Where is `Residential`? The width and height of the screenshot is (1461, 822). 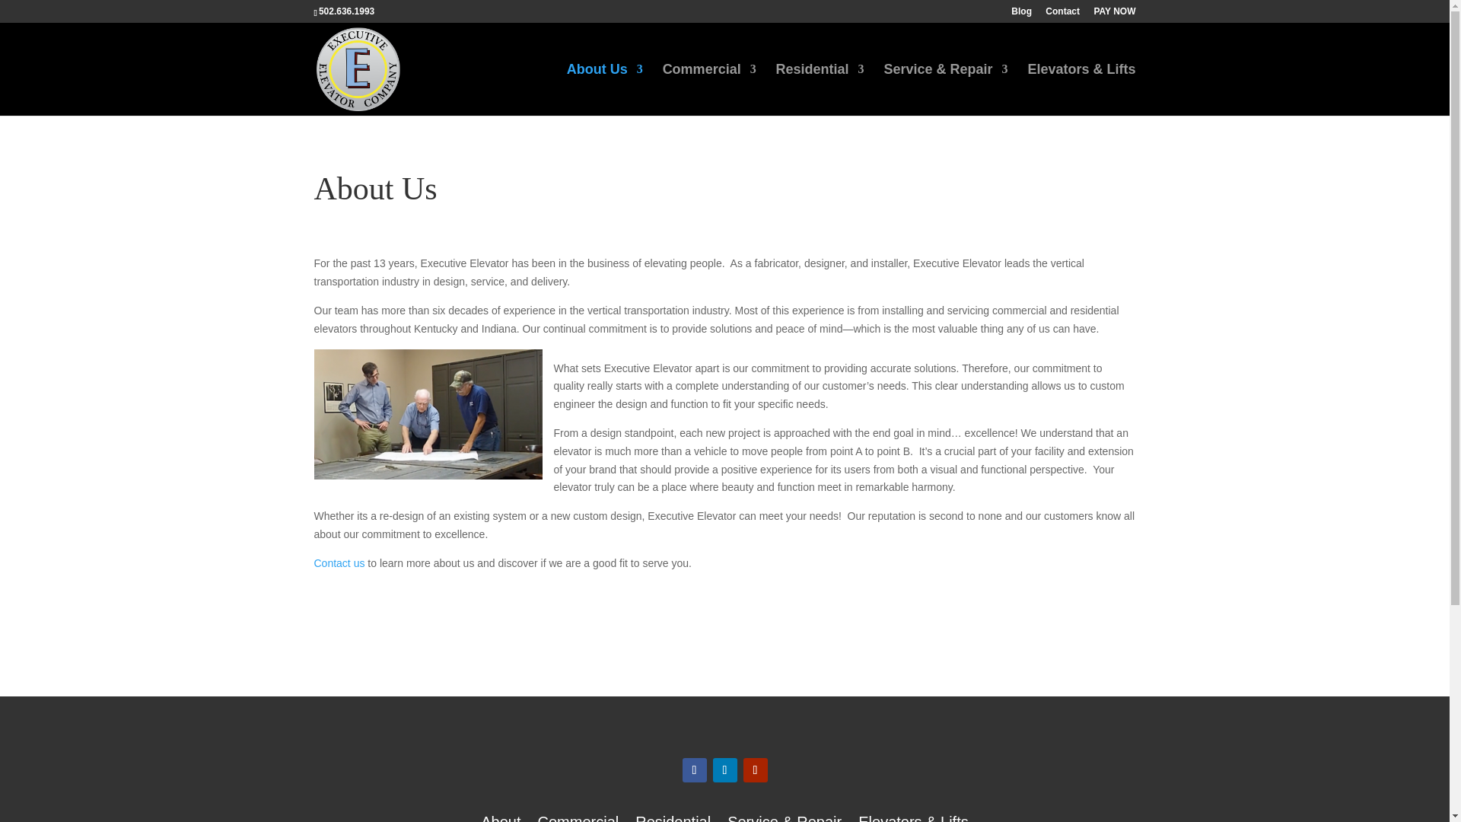
Residential is located at coordinates (820, 90).